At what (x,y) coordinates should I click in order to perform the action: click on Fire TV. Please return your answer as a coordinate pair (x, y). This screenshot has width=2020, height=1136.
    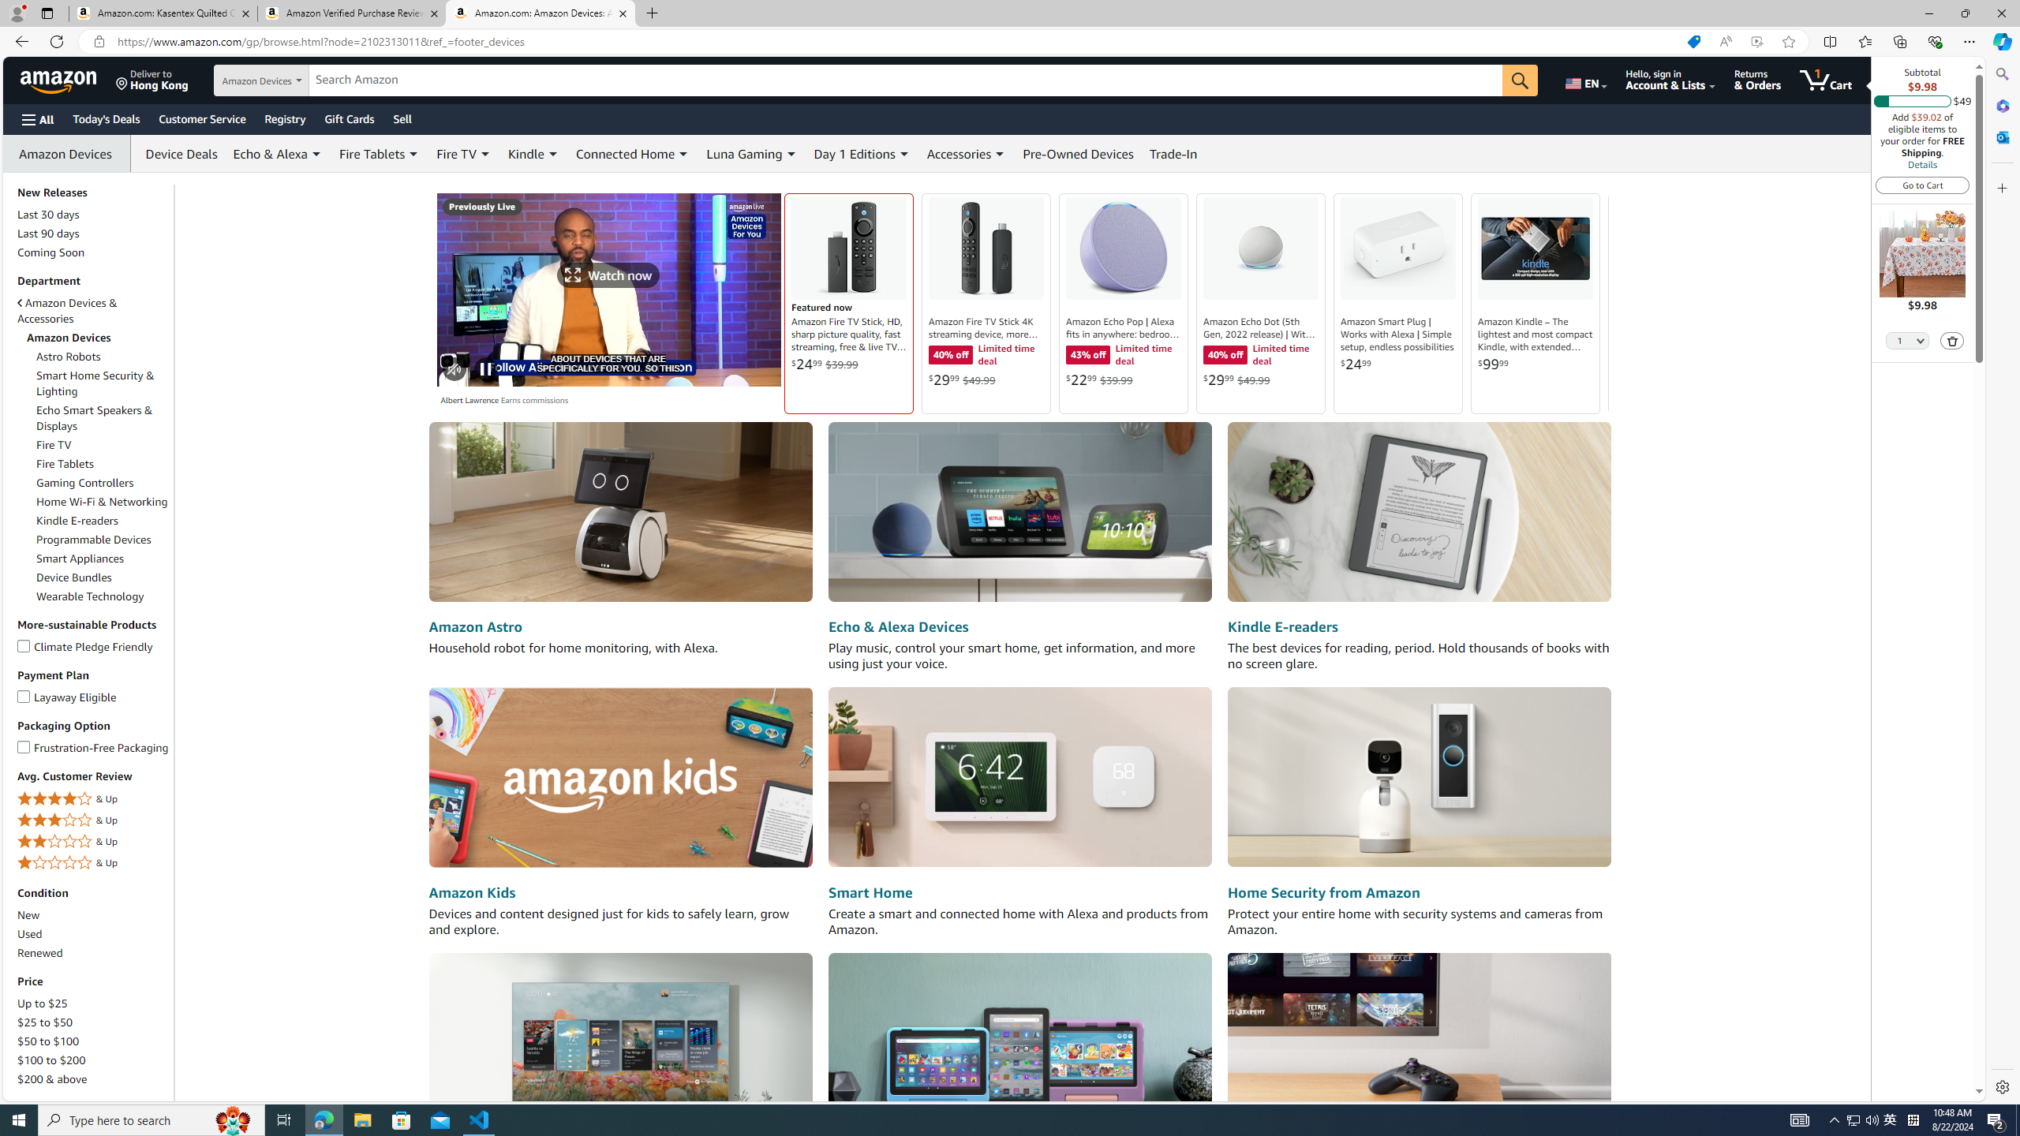
    Looking at the image, I should click on (54, 445).